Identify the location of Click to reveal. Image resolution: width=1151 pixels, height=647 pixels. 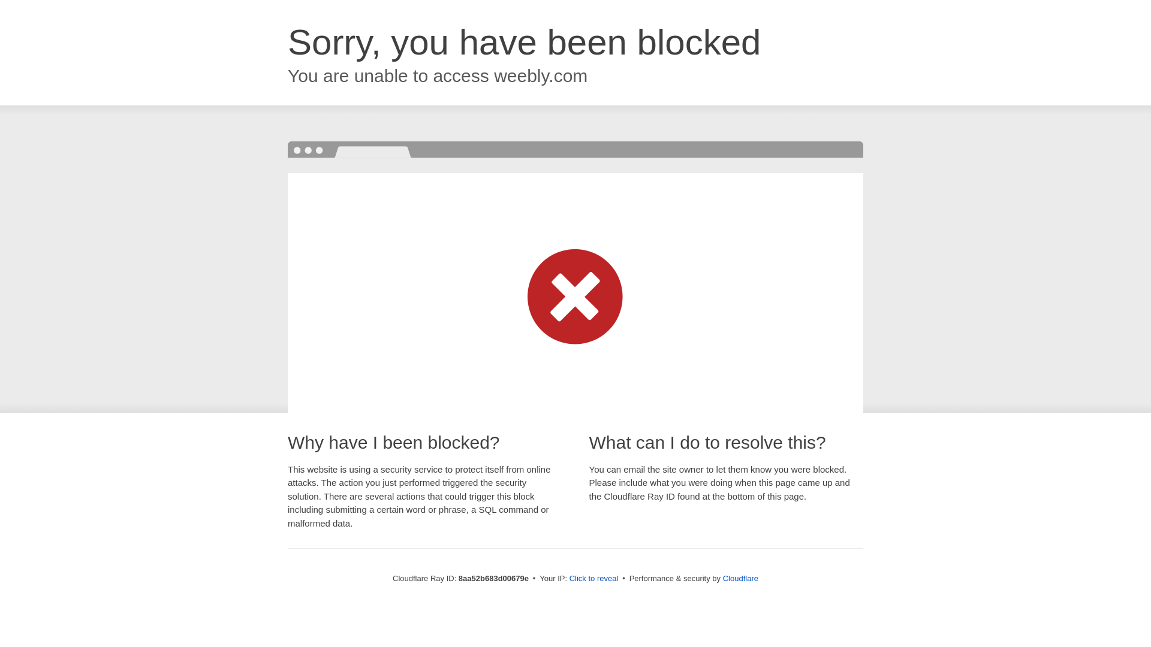
(594, 579).